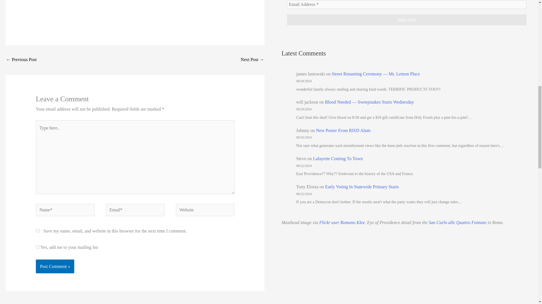  Describe the element at coordinates (406, 5) in the screenshot. I see `Email Address` at that location.